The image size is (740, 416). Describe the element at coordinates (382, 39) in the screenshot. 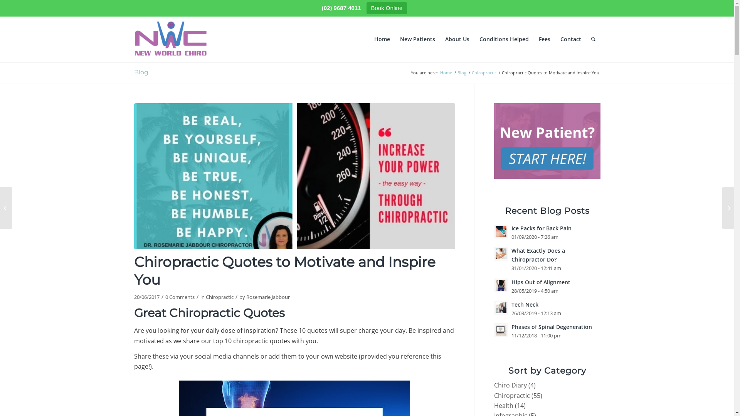

I see `Home` at that location.